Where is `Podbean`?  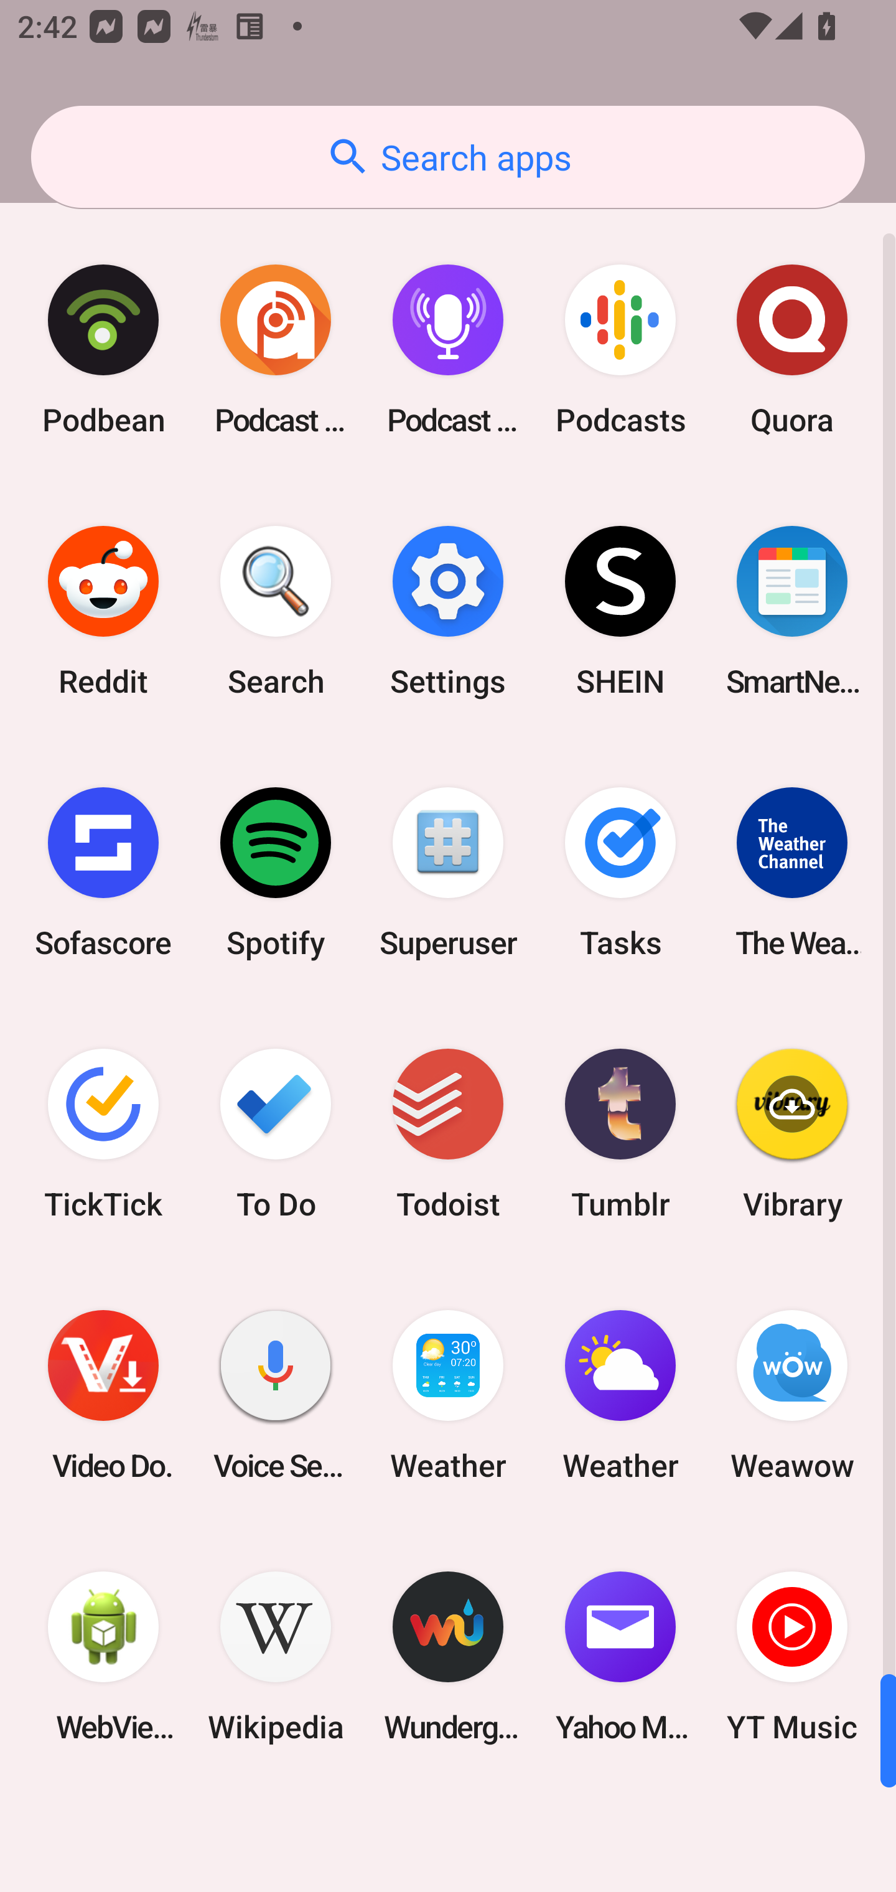
Podbean is located at coordinates (103, 350).